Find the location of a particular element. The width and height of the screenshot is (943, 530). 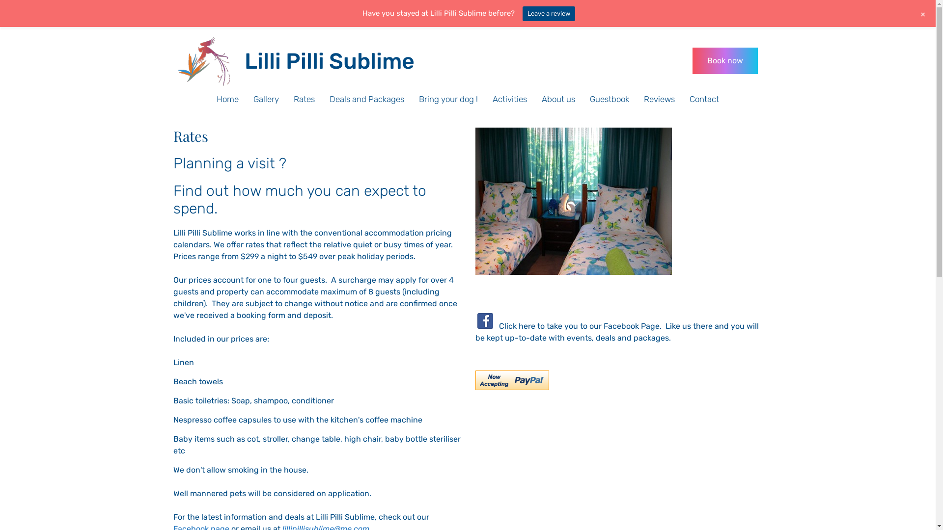

Activities is located at coordinates (510, 99).